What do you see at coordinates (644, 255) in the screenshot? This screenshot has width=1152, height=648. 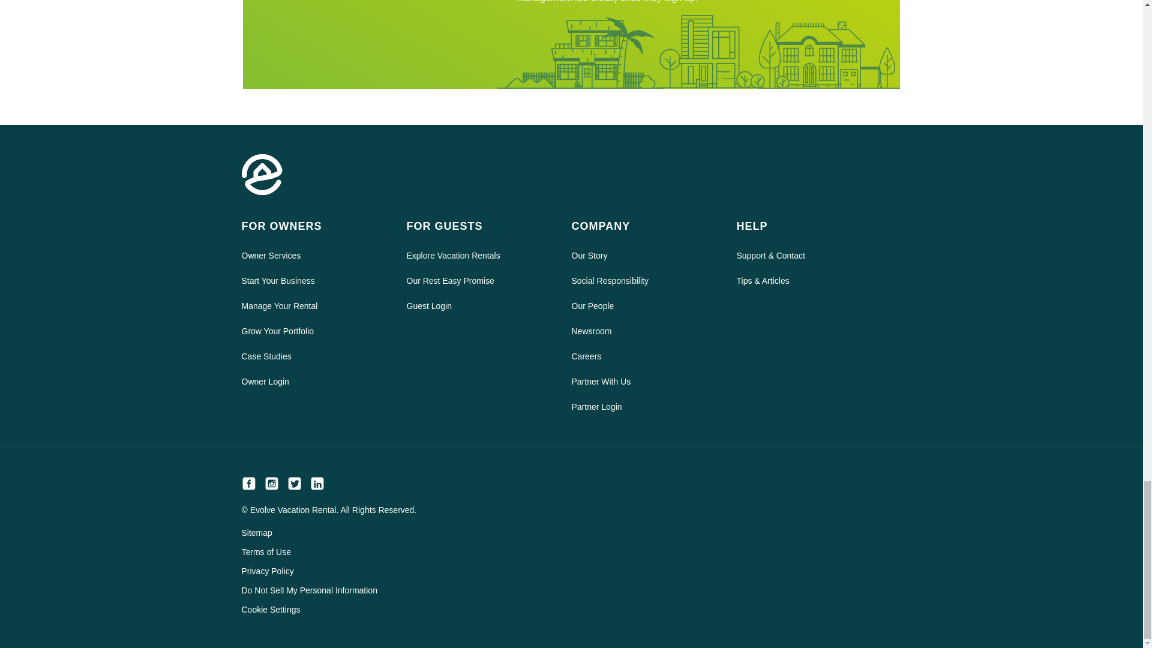 I see `Our Story` at bounding box center [644, 255].